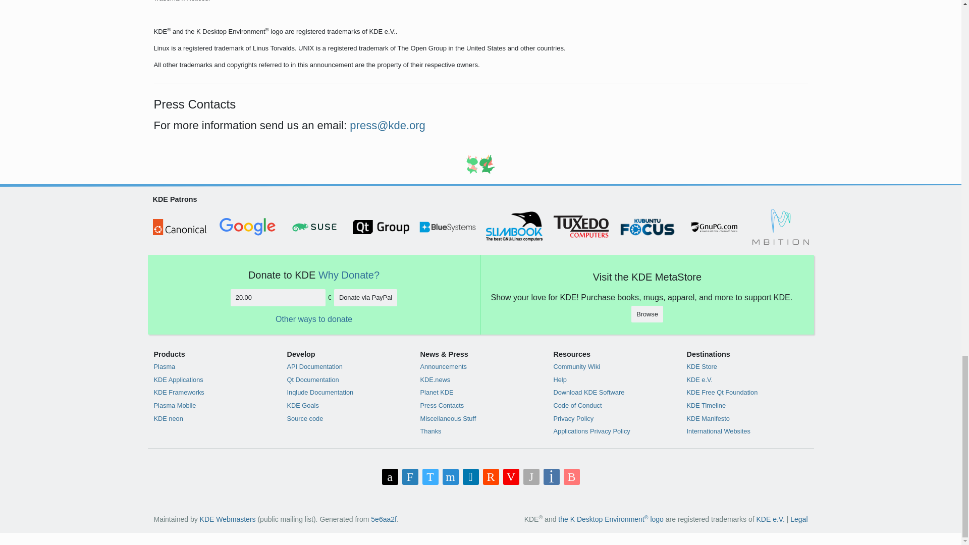 The width and height of the screenshot is (969, 545). What do you see at coordinates (365, 297) in the screenshot?
I see `Donate via PayPal` at bounding box center [365, 297].